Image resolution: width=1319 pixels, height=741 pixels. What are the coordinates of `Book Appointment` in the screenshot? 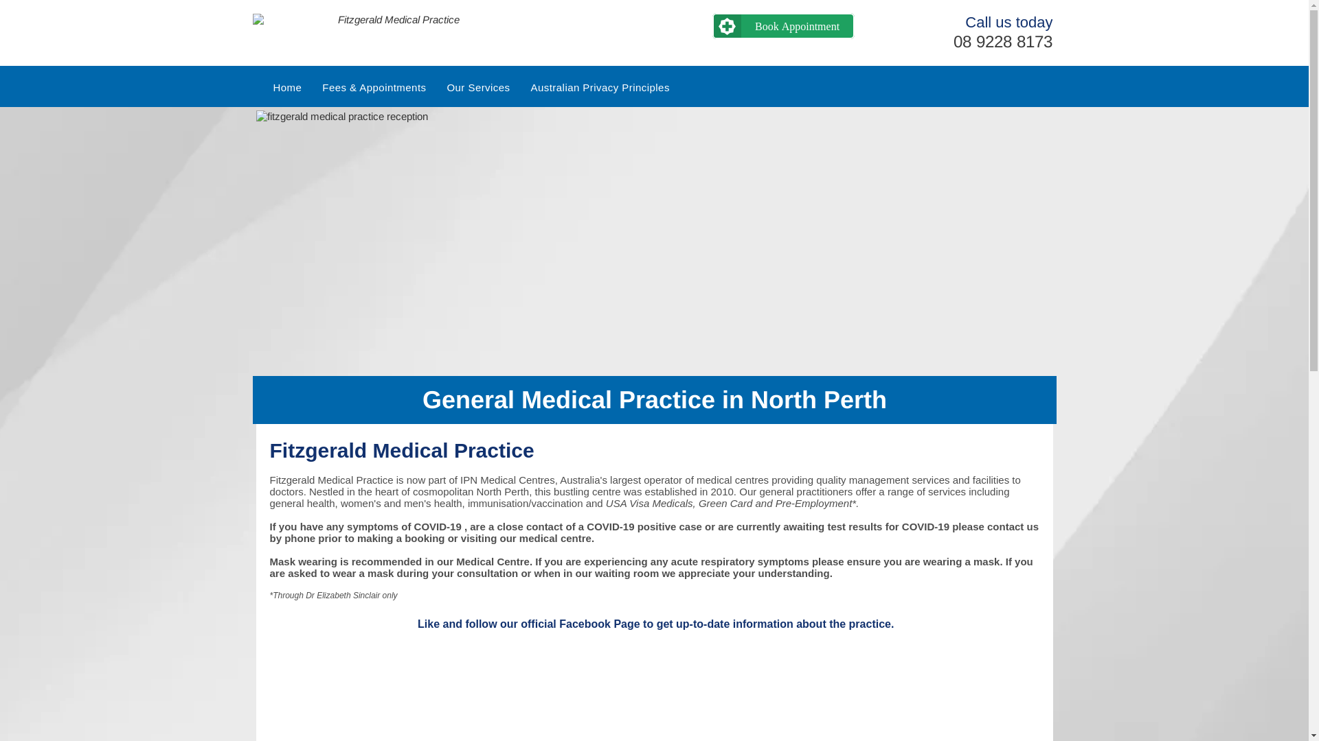 It's located at (783, 26).